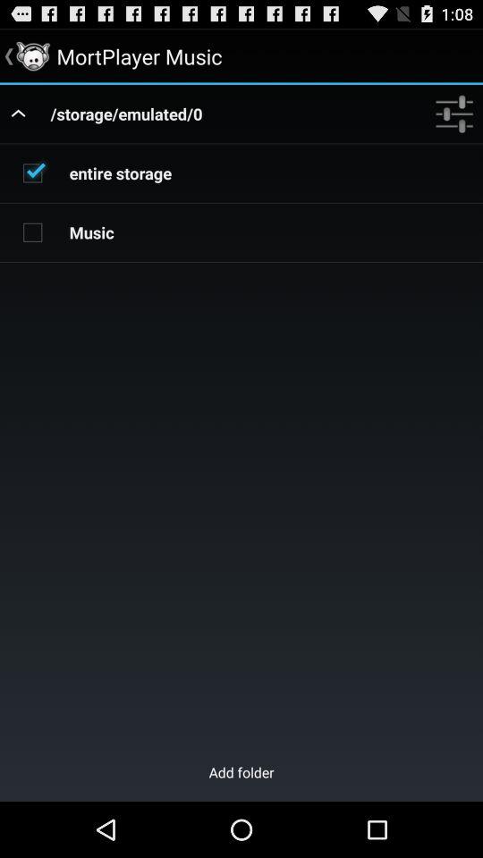  I want to click on check music, so click(32, 231).